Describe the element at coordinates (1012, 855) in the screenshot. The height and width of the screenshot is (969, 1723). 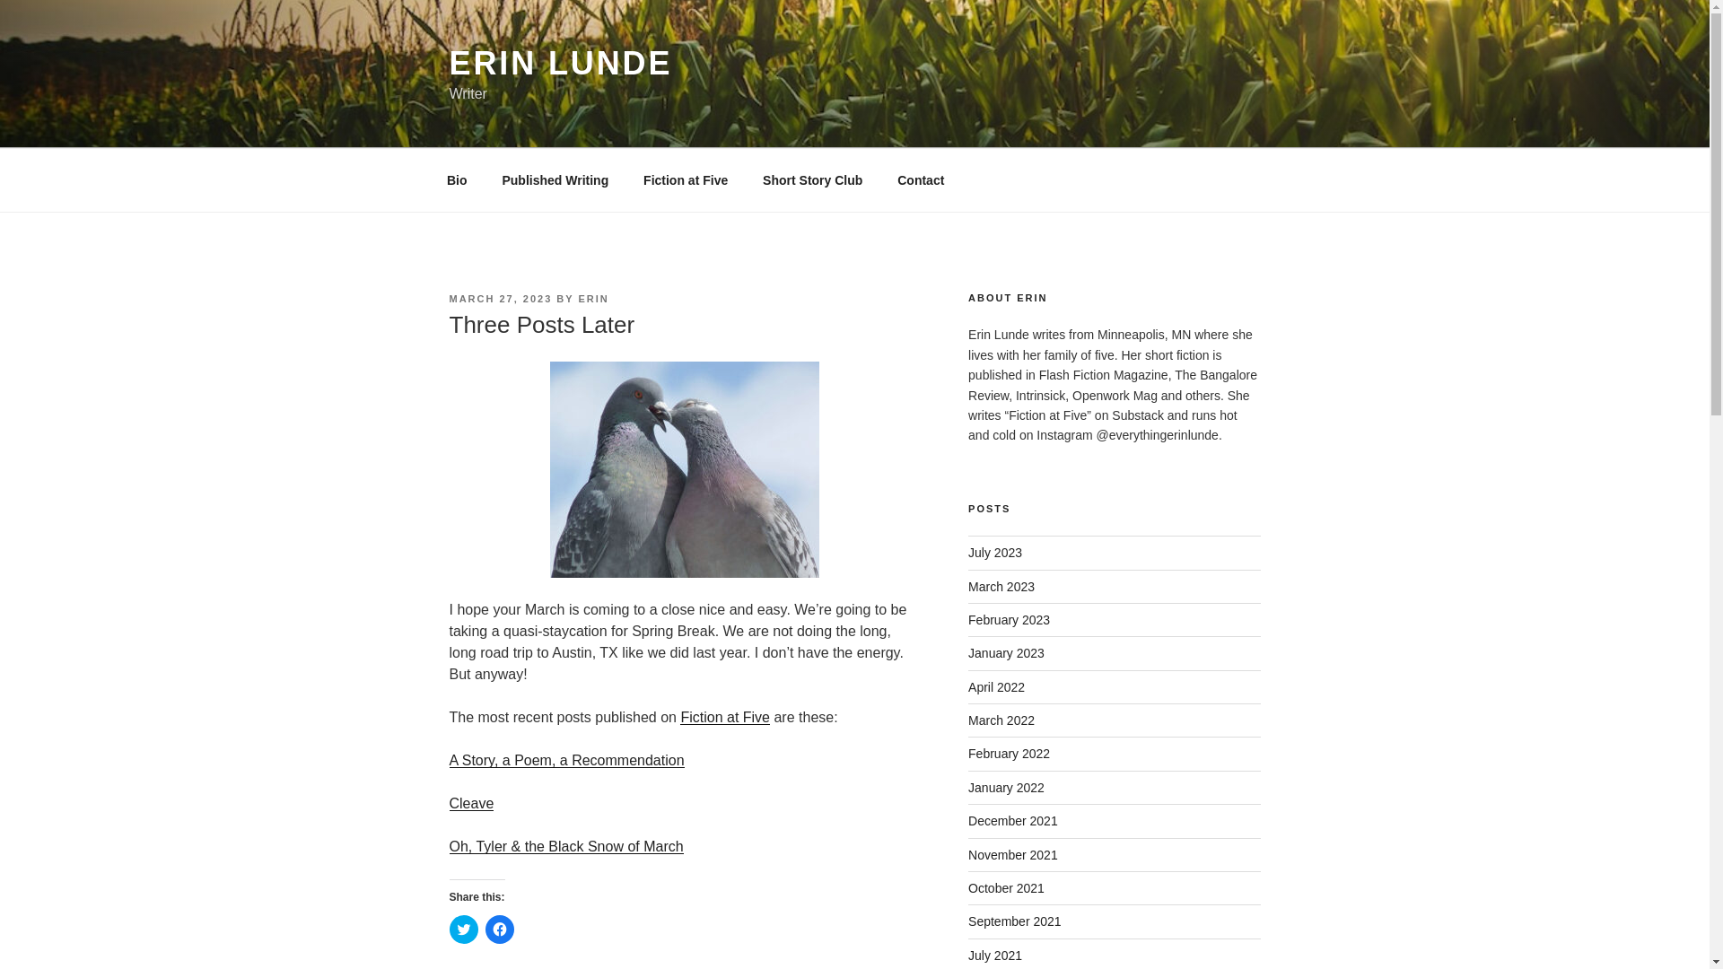
I see `November 2021` at that location.